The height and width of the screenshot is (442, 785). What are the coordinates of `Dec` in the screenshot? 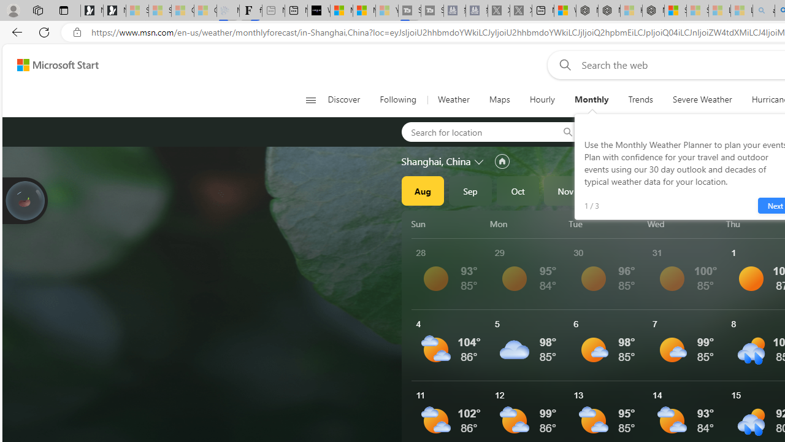 It's located at (613, 190).